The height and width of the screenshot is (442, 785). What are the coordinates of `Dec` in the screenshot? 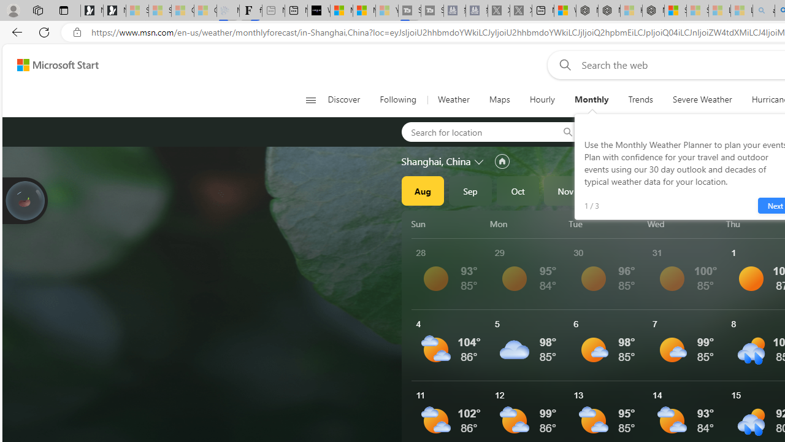 It's located at (613, 190).